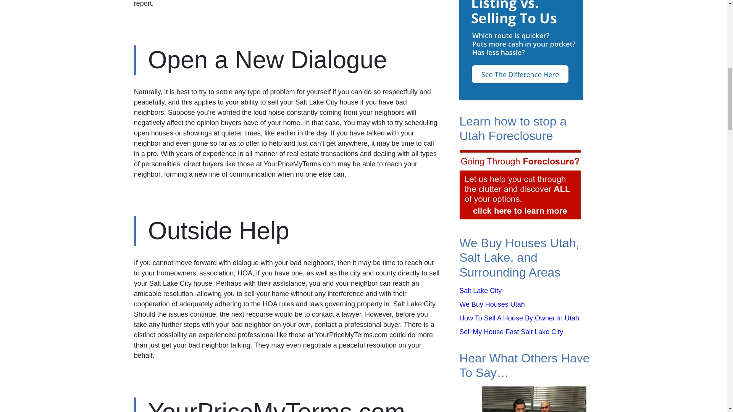 This screenshot has width=733, height=412. What do you see at coordinates (480, 291) in the screenshot?
I see `Salt Lake City` at bounding box center [480, 291].